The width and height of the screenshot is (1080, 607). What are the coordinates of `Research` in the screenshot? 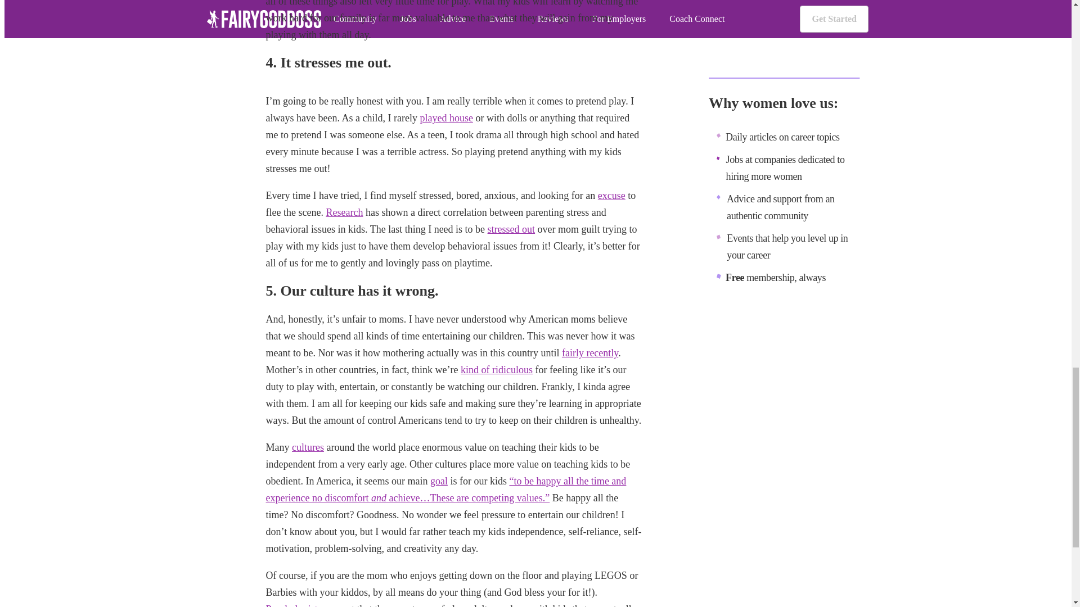 It's located at (344, 212).